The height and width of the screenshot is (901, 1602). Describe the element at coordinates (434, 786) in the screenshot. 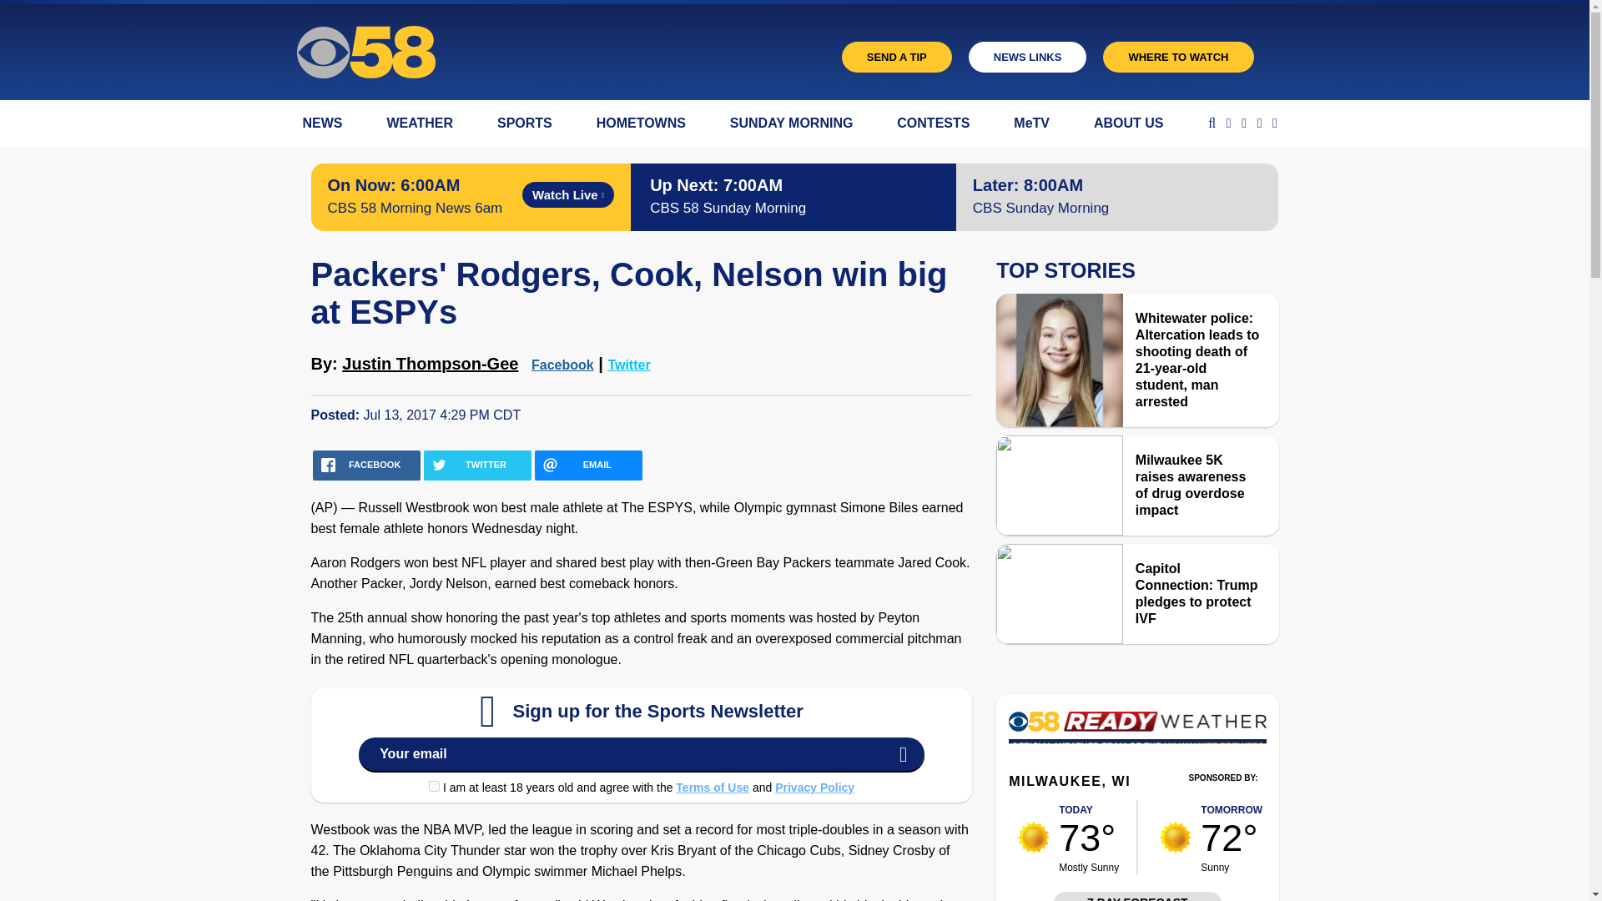

I see `on` at that location.